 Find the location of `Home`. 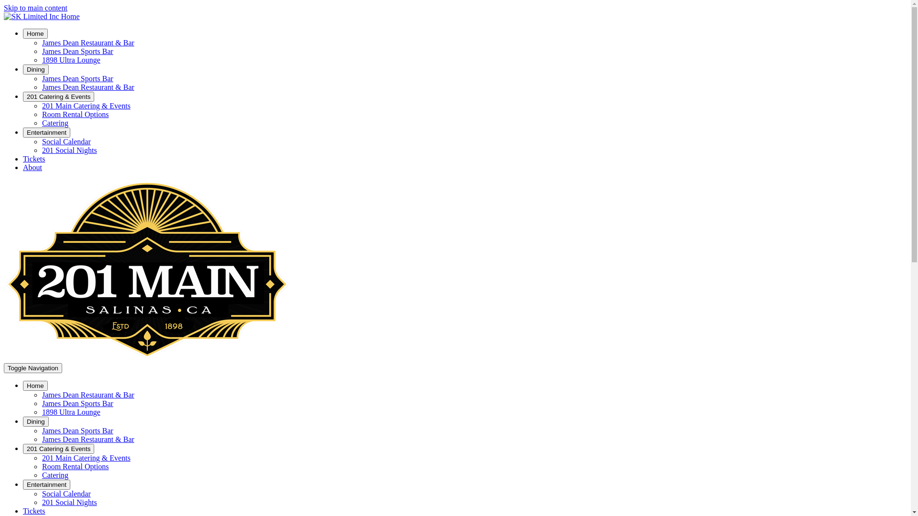

Home is located at coordinates (35, 33).